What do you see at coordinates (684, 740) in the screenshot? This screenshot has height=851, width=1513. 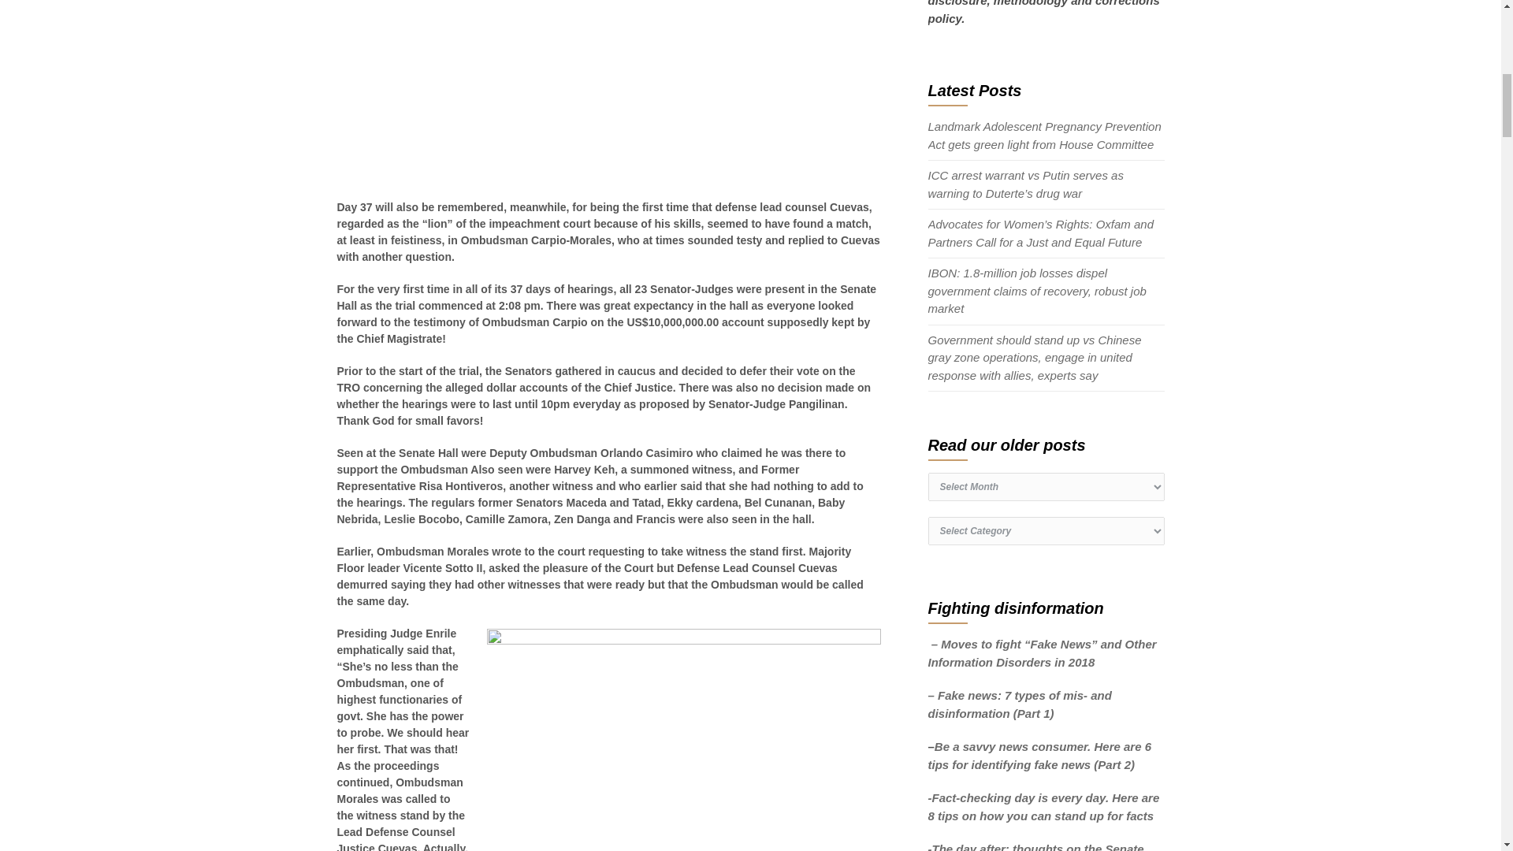 I see `senator enrile impeachment` at bounding box center [684, 740].